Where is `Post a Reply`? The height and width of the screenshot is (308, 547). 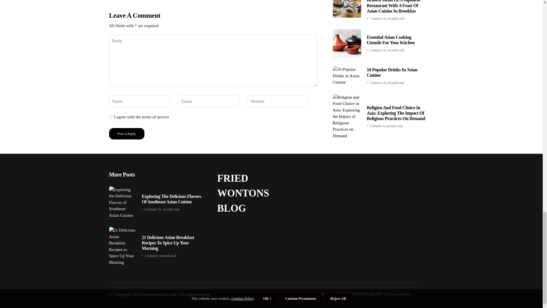 Post a Reply is located at coordinates (126, 134).